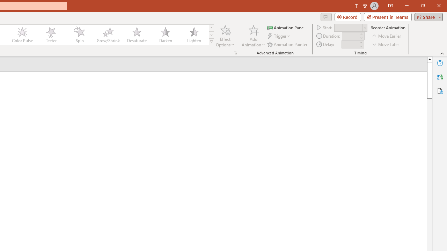 This screenshot has width=447, height=251. Describe the element at coordinates (211, 35) in the screenshot. I see `Row Down` at that location.